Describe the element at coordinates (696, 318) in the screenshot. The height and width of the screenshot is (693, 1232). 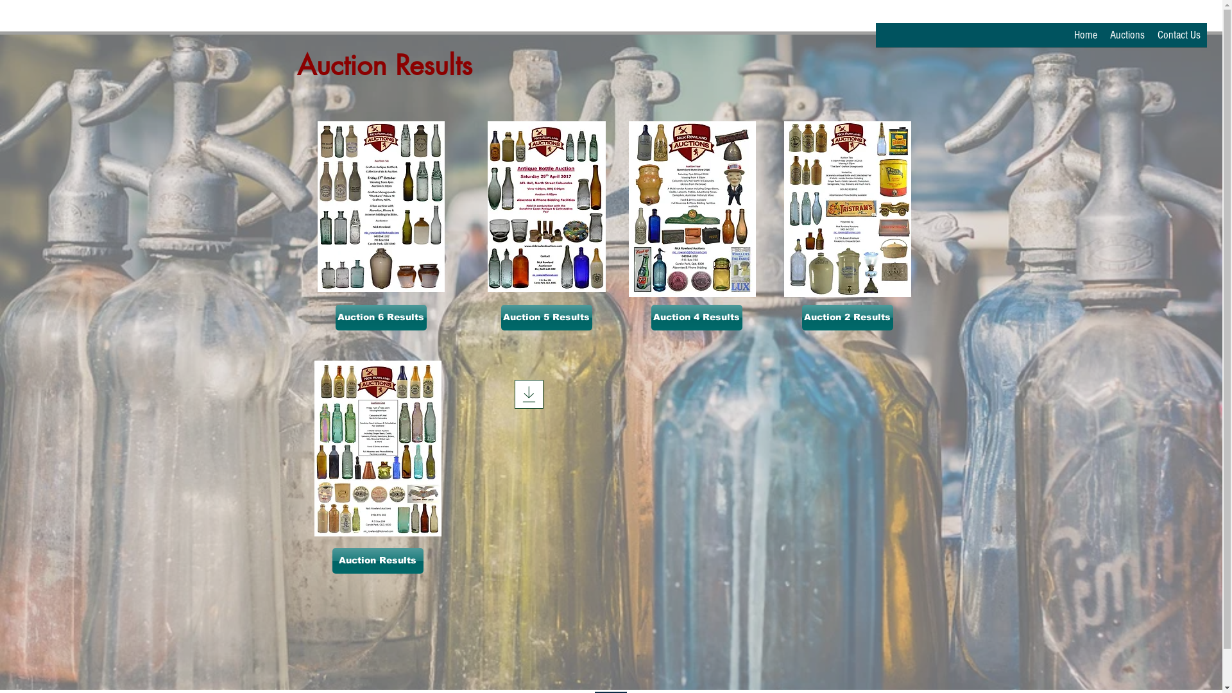
I see `Auction 4 Results` at that location.